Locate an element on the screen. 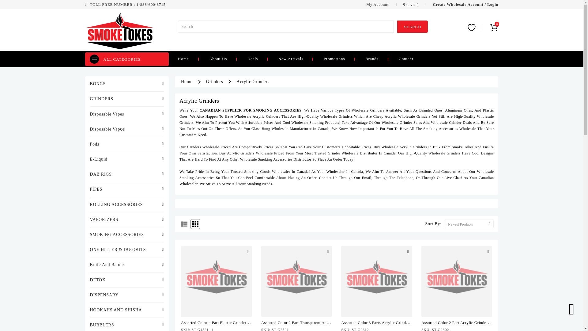  Assorted Color 2 Part Acrylic Grinder Display Of 24 is located at coordinates (457, 281).